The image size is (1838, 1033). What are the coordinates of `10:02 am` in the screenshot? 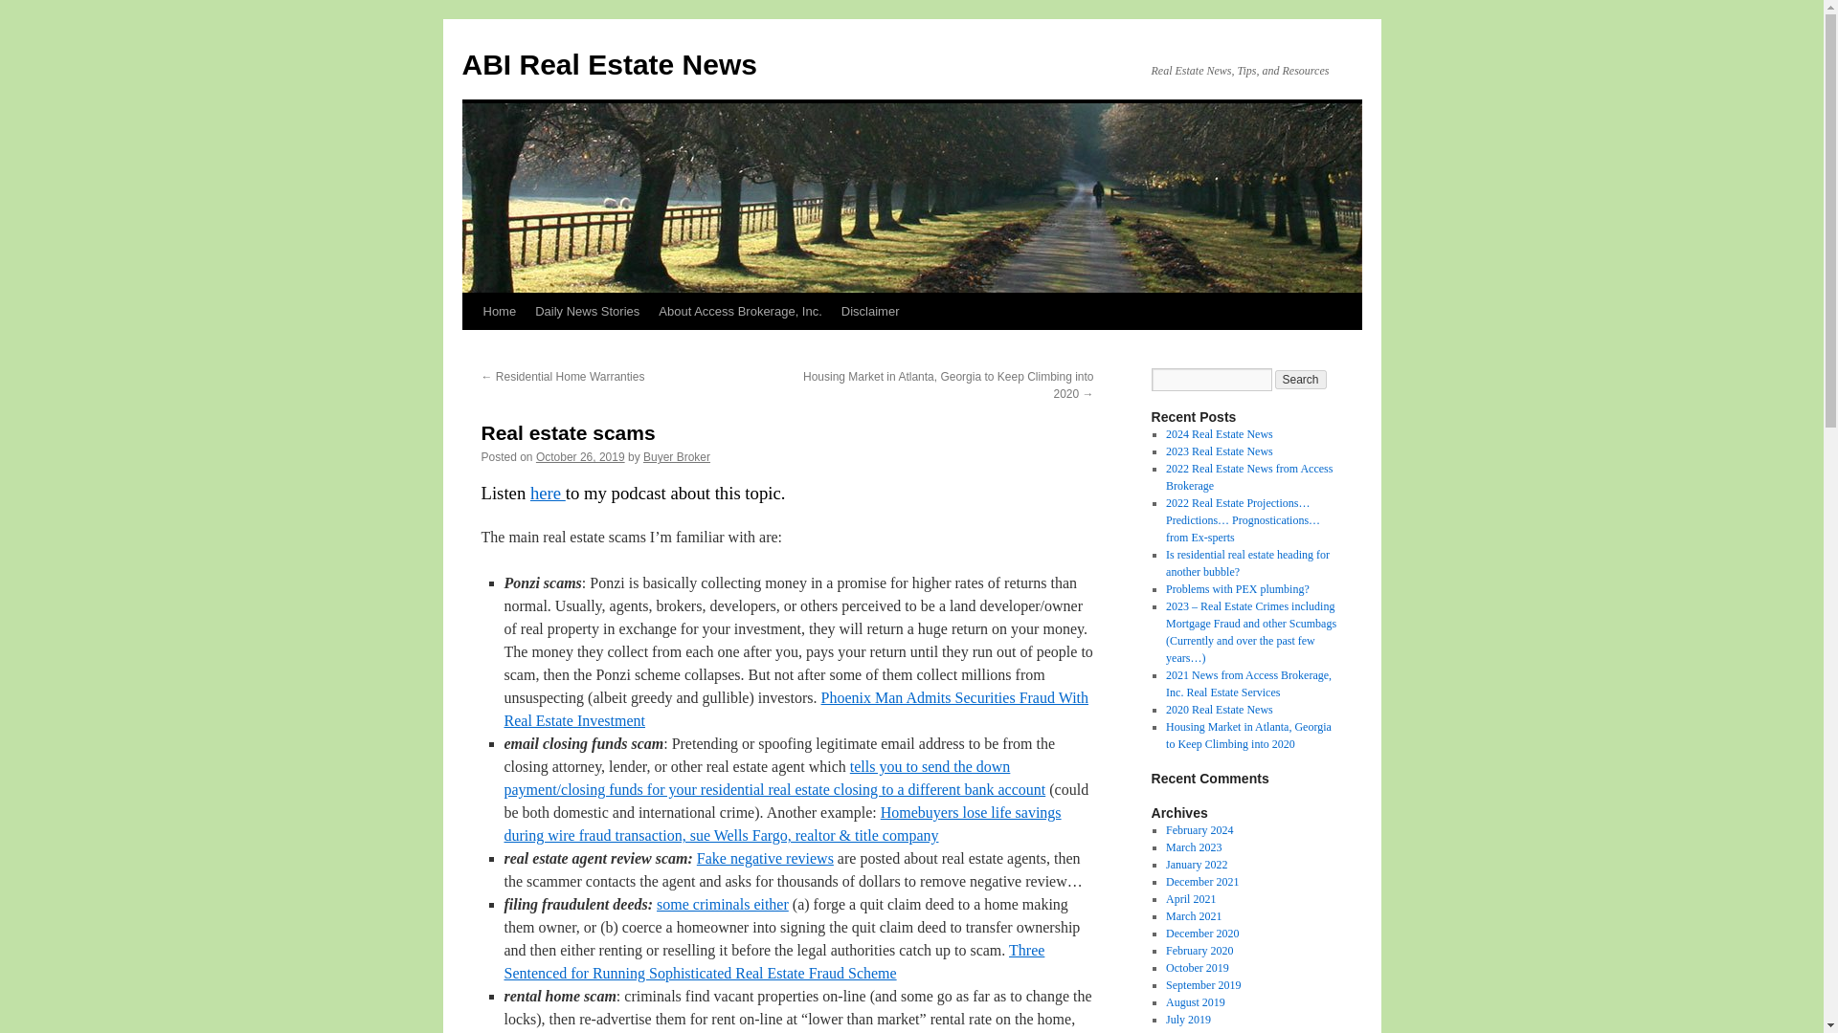 It's located at (580, 456).